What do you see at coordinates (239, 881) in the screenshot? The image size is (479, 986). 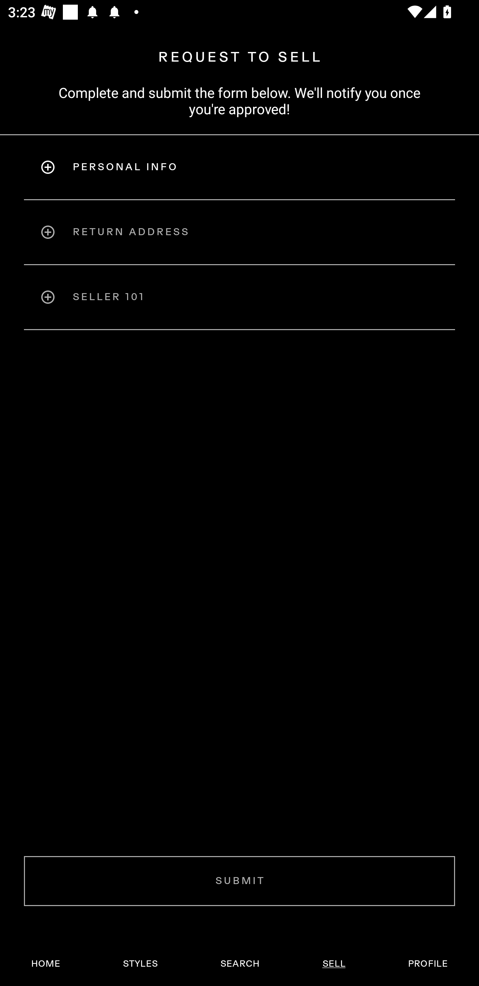 I see `SUBMIT` at bounding box center [239, 881].